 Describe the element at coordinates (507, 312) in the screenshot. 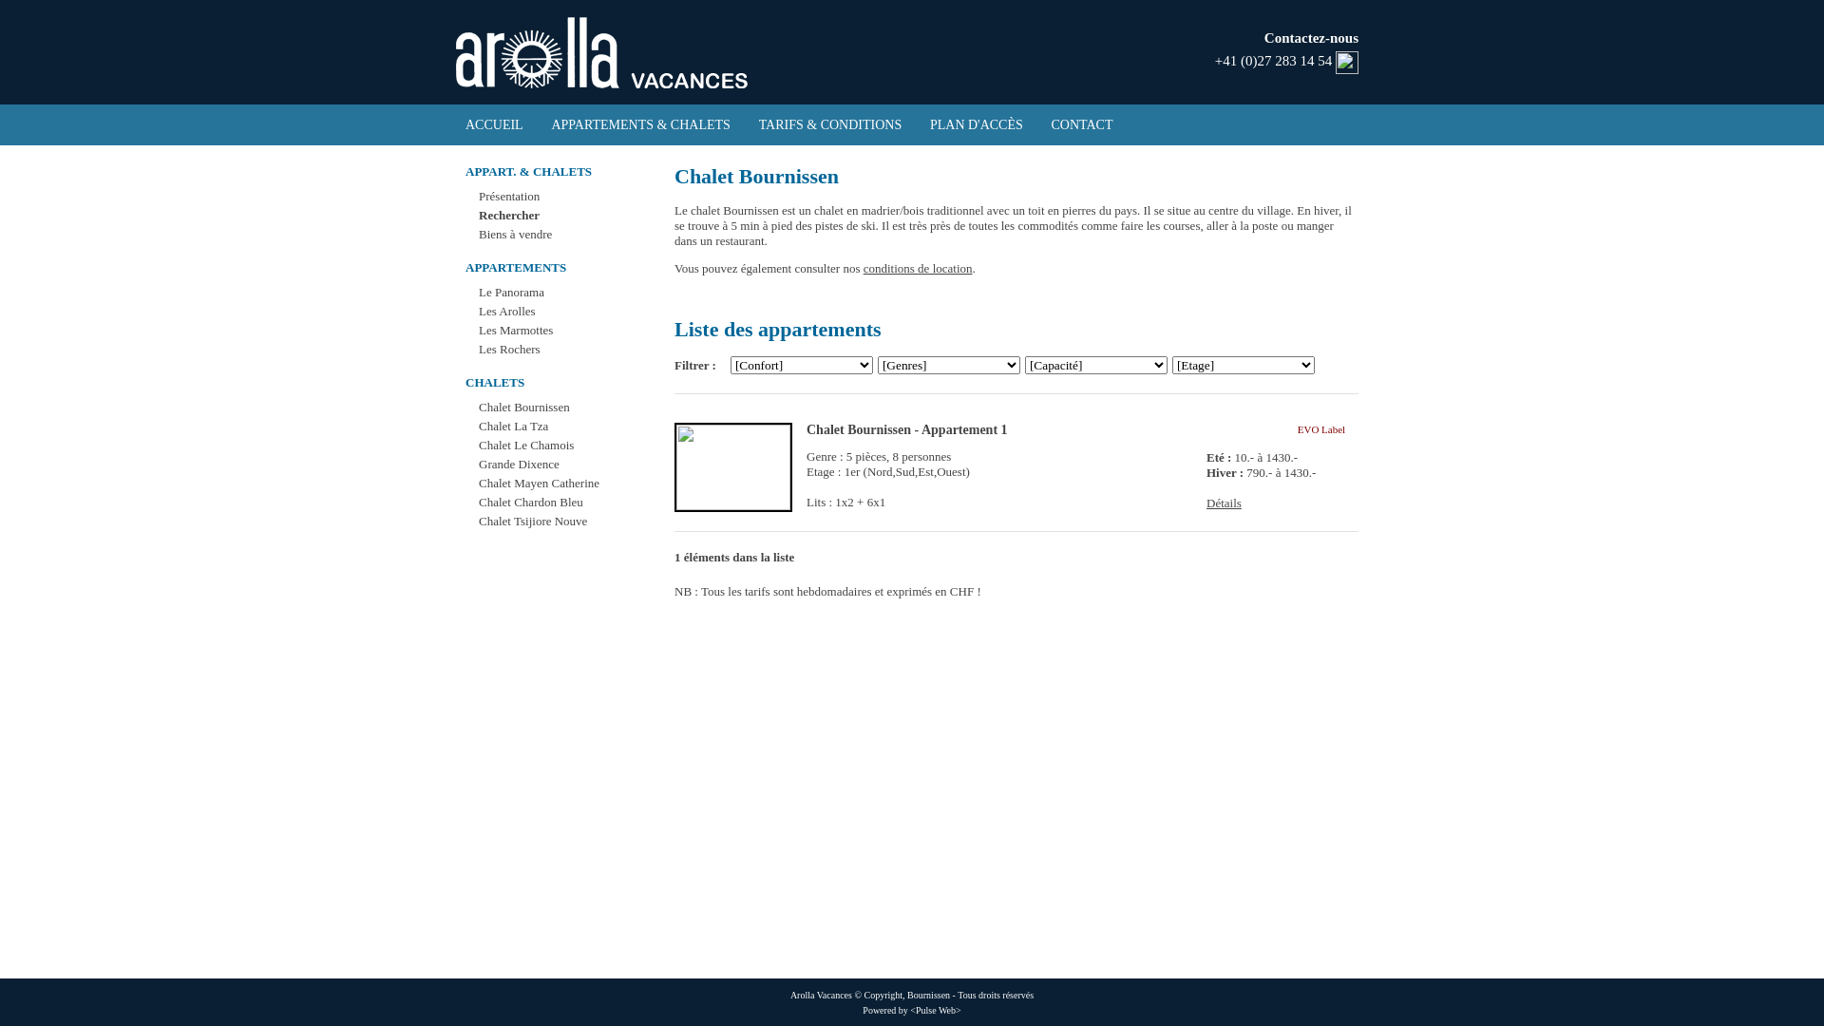

I see `Les Arolles` at that location.